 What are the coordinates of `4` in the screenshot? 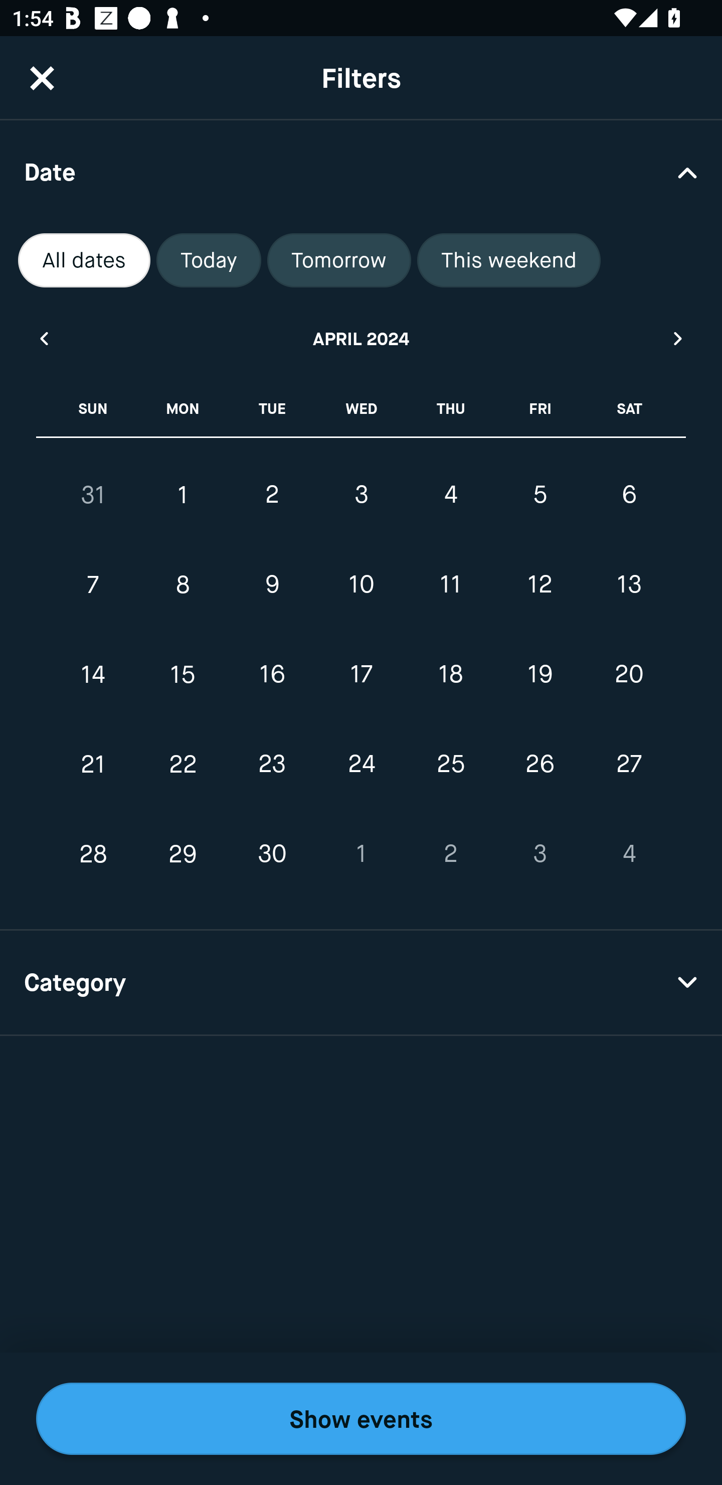 It's located at (629, 854).